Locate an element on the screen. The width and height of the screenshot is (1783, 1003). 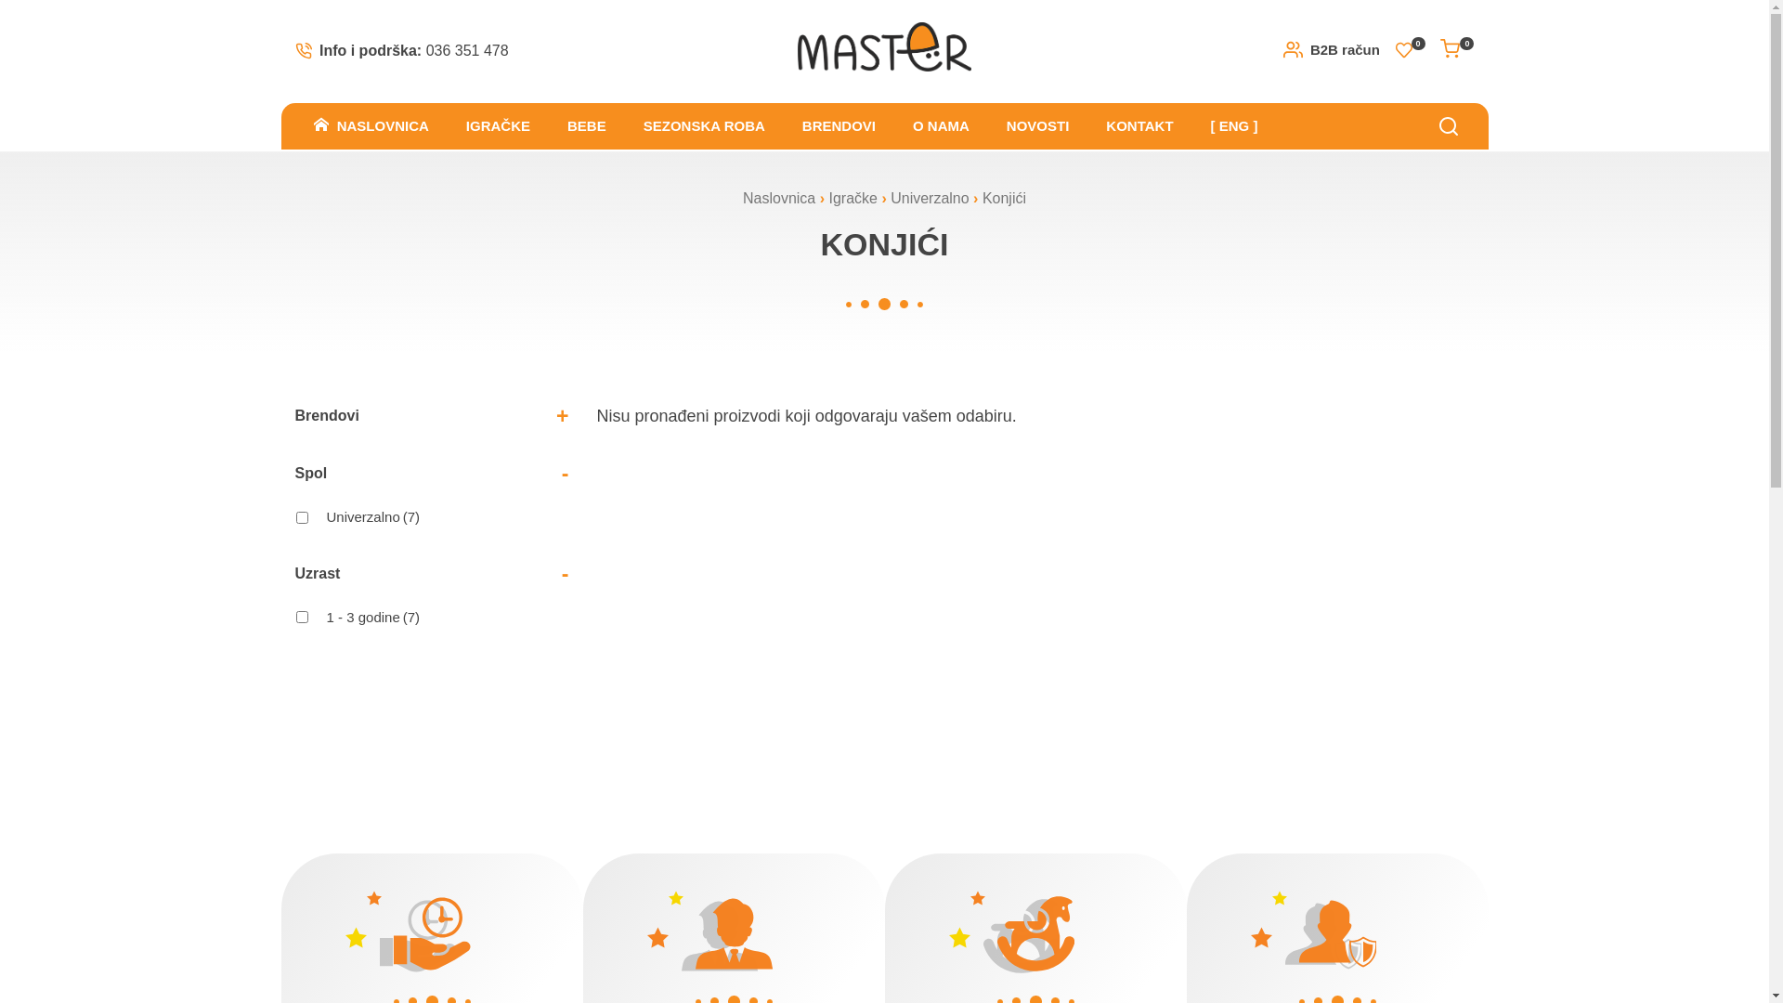
KONTAKT is located at coordinates (1139, 126).